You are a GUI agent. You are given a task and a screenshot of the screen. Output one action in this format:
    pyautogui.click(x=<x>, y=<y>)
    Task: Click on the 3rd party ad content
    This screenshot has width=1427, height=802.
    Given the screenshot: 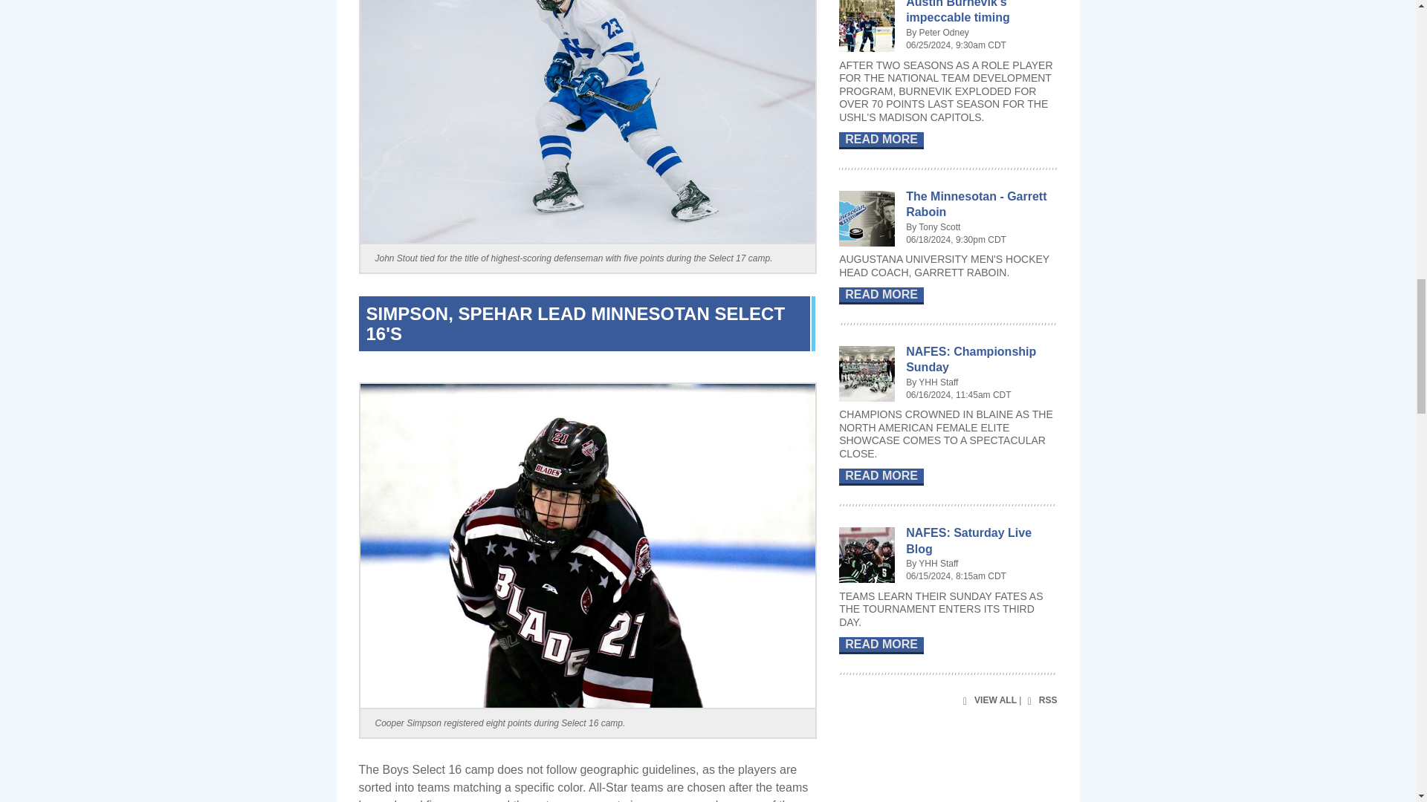 What is the action you would take?
    pyautogui.click(x=950, y=775)
    